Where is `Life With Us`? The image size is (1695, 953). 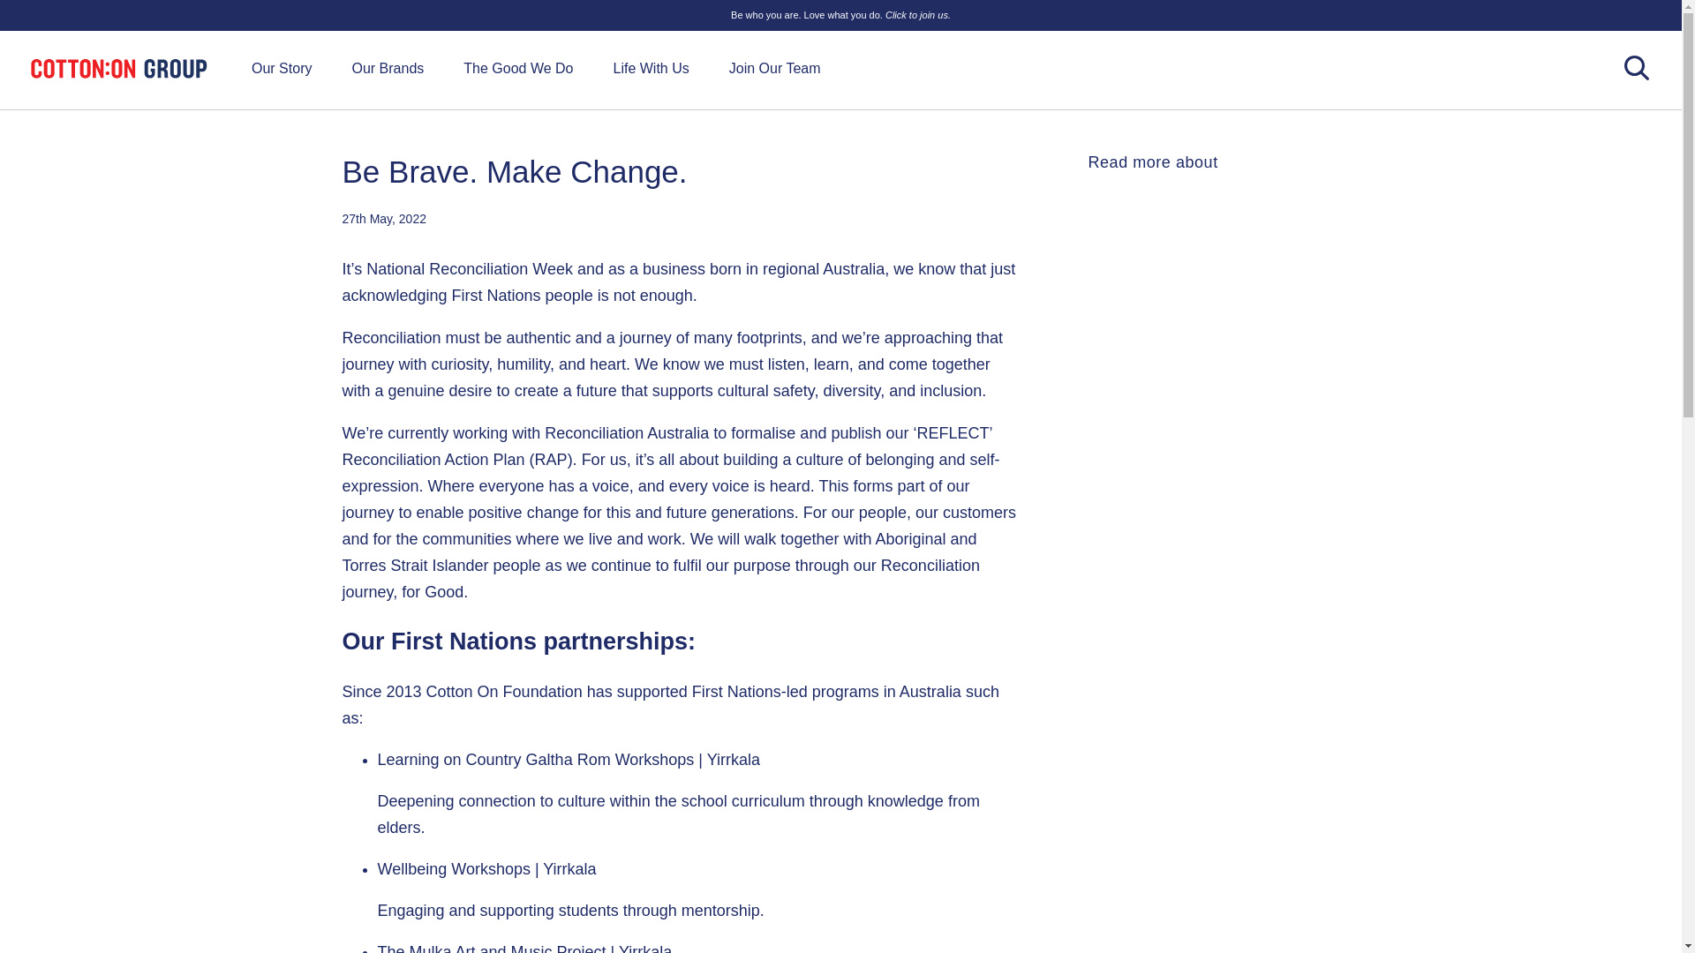 Life With Us is located at coordinates (650, 69).